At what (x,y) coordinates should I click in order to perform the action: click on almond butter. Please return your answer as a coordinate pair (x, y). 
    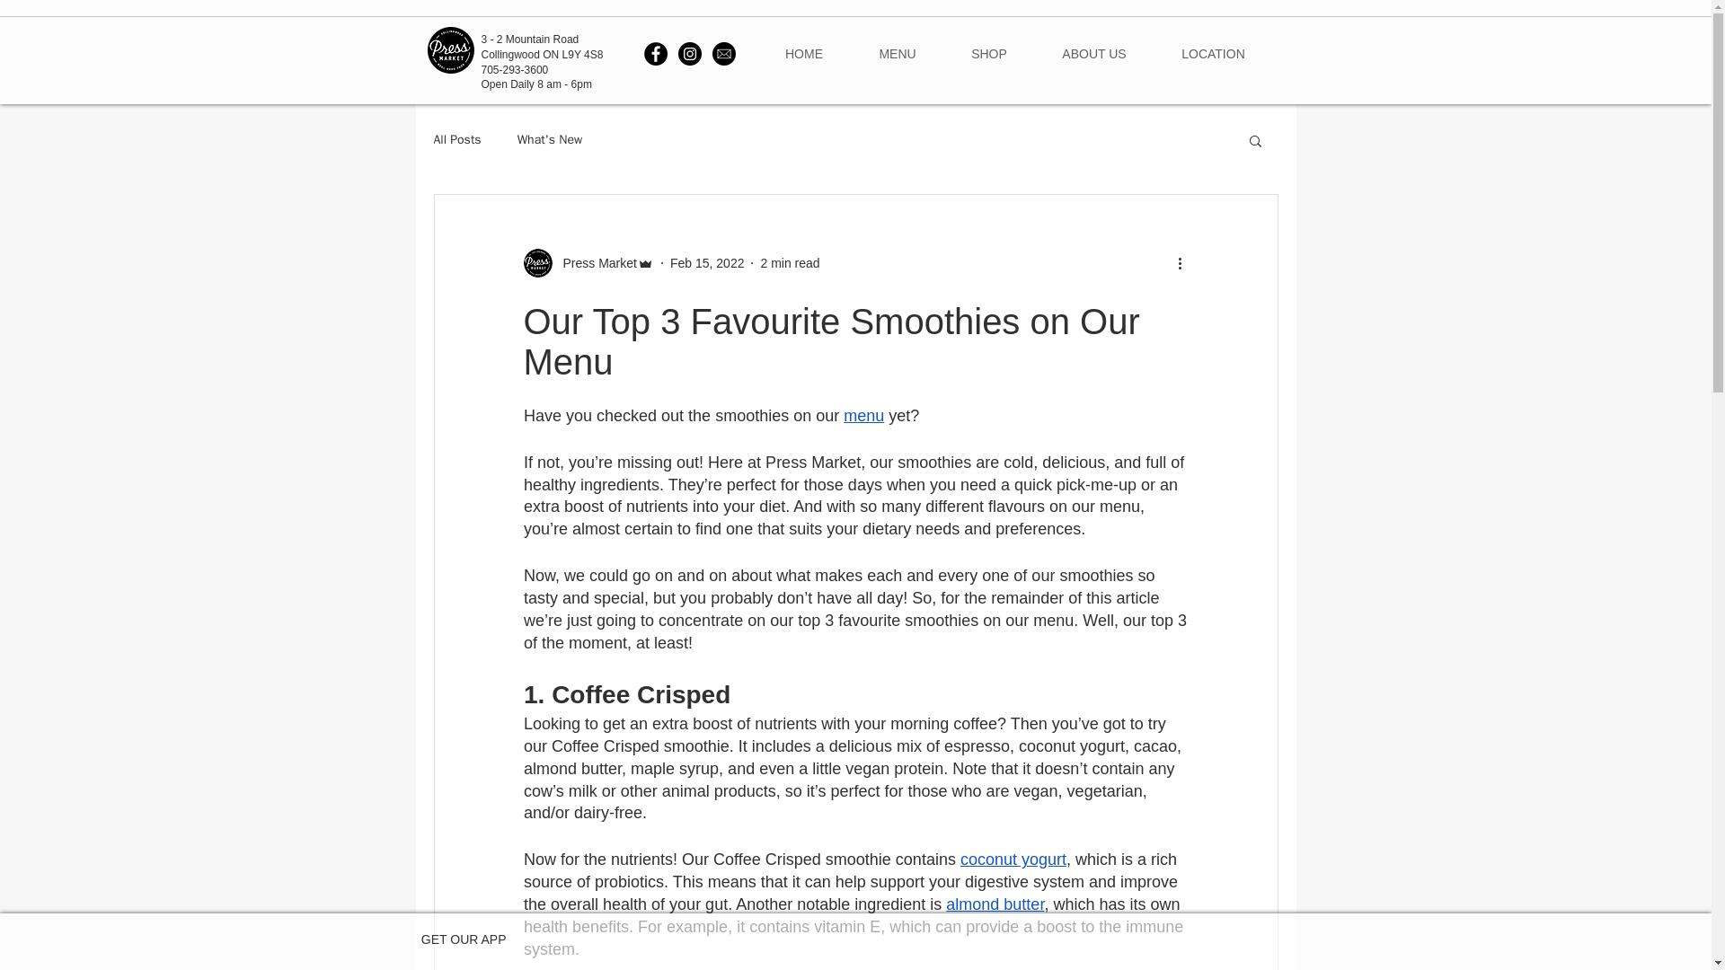
    Looking at the image, I should click on (994, 904).